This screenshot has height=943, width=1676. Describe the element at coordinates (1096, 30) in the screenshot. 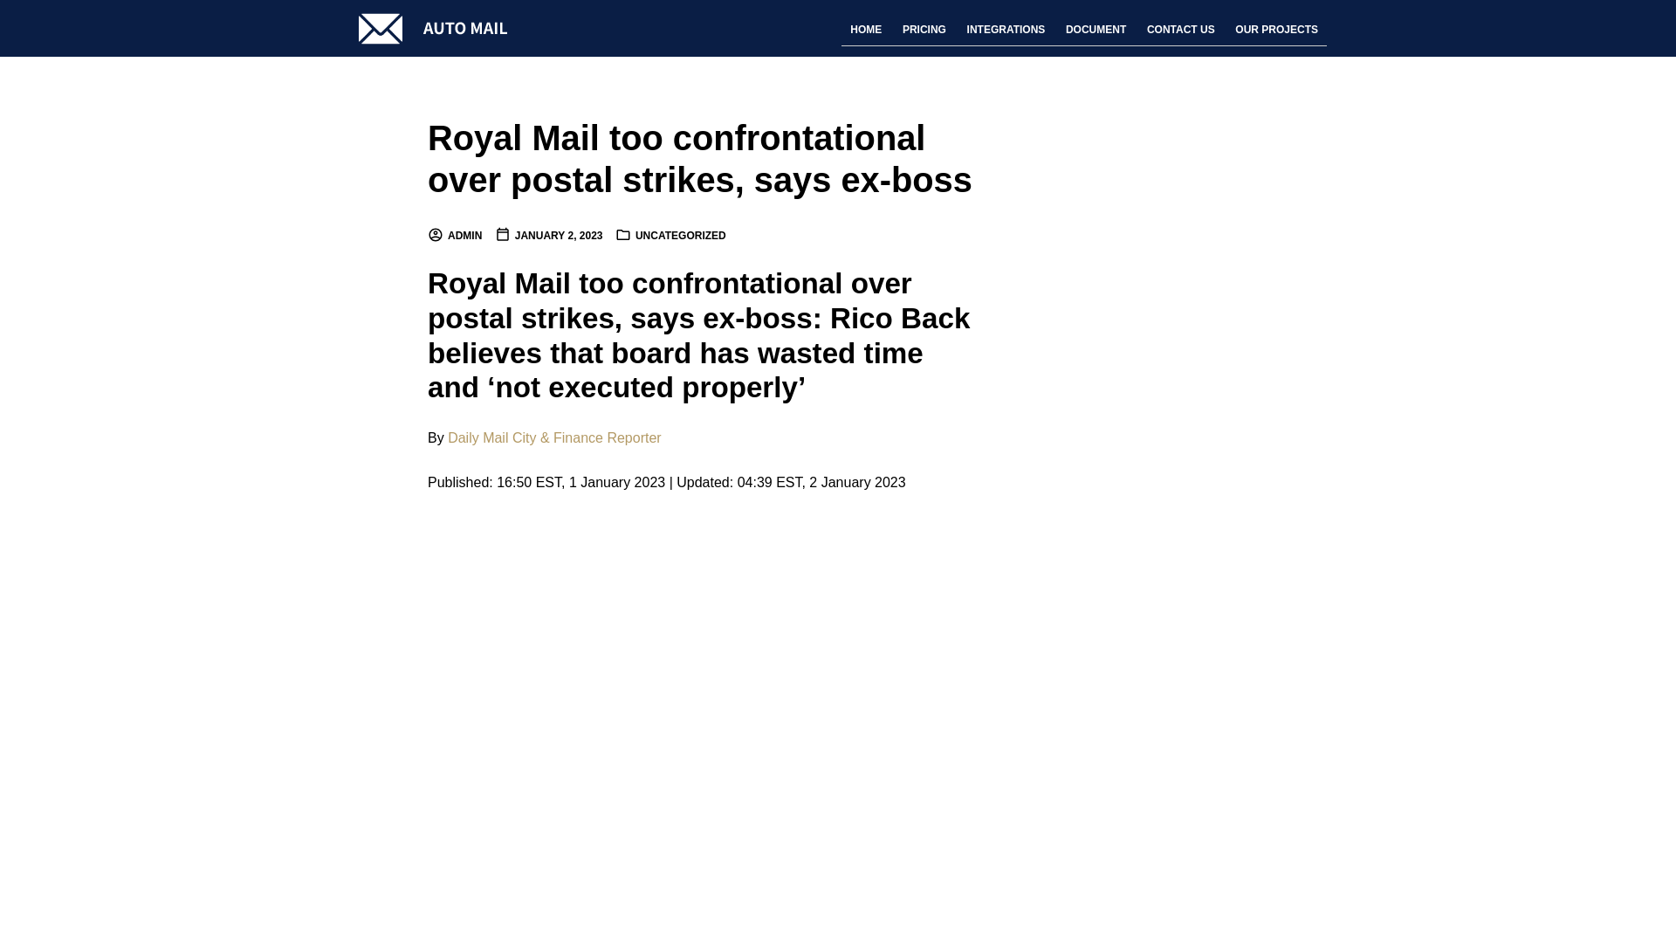

I see `DOCUMENT` at that location.